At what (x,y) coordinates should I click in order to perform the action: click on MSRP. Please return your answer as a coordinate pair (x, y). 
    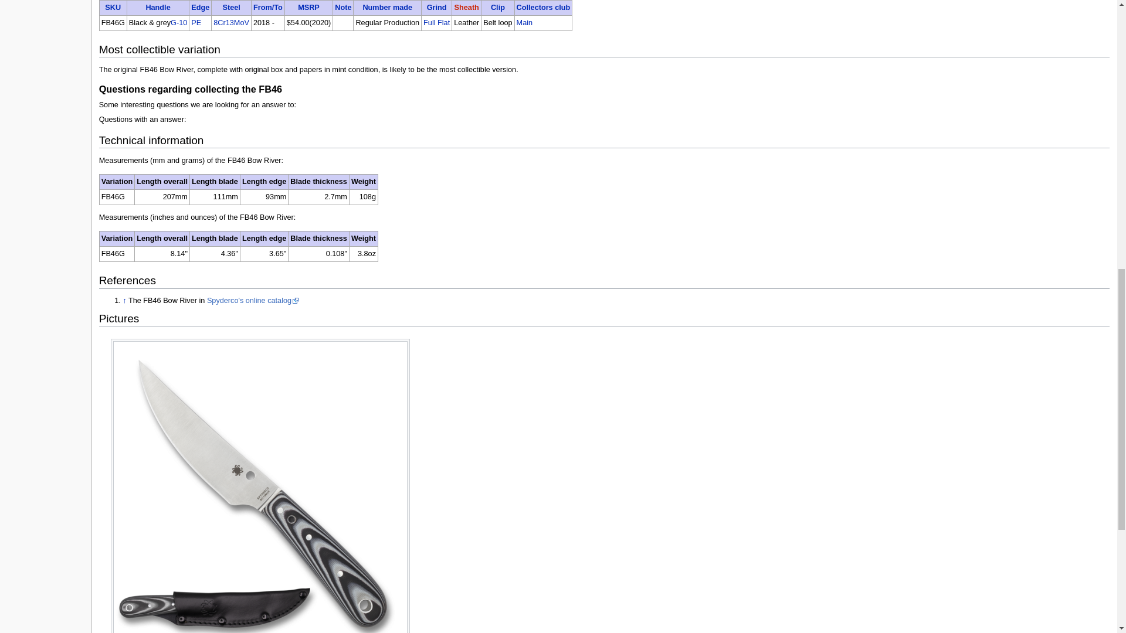
    Looking at the image, I should click on (308, 8).